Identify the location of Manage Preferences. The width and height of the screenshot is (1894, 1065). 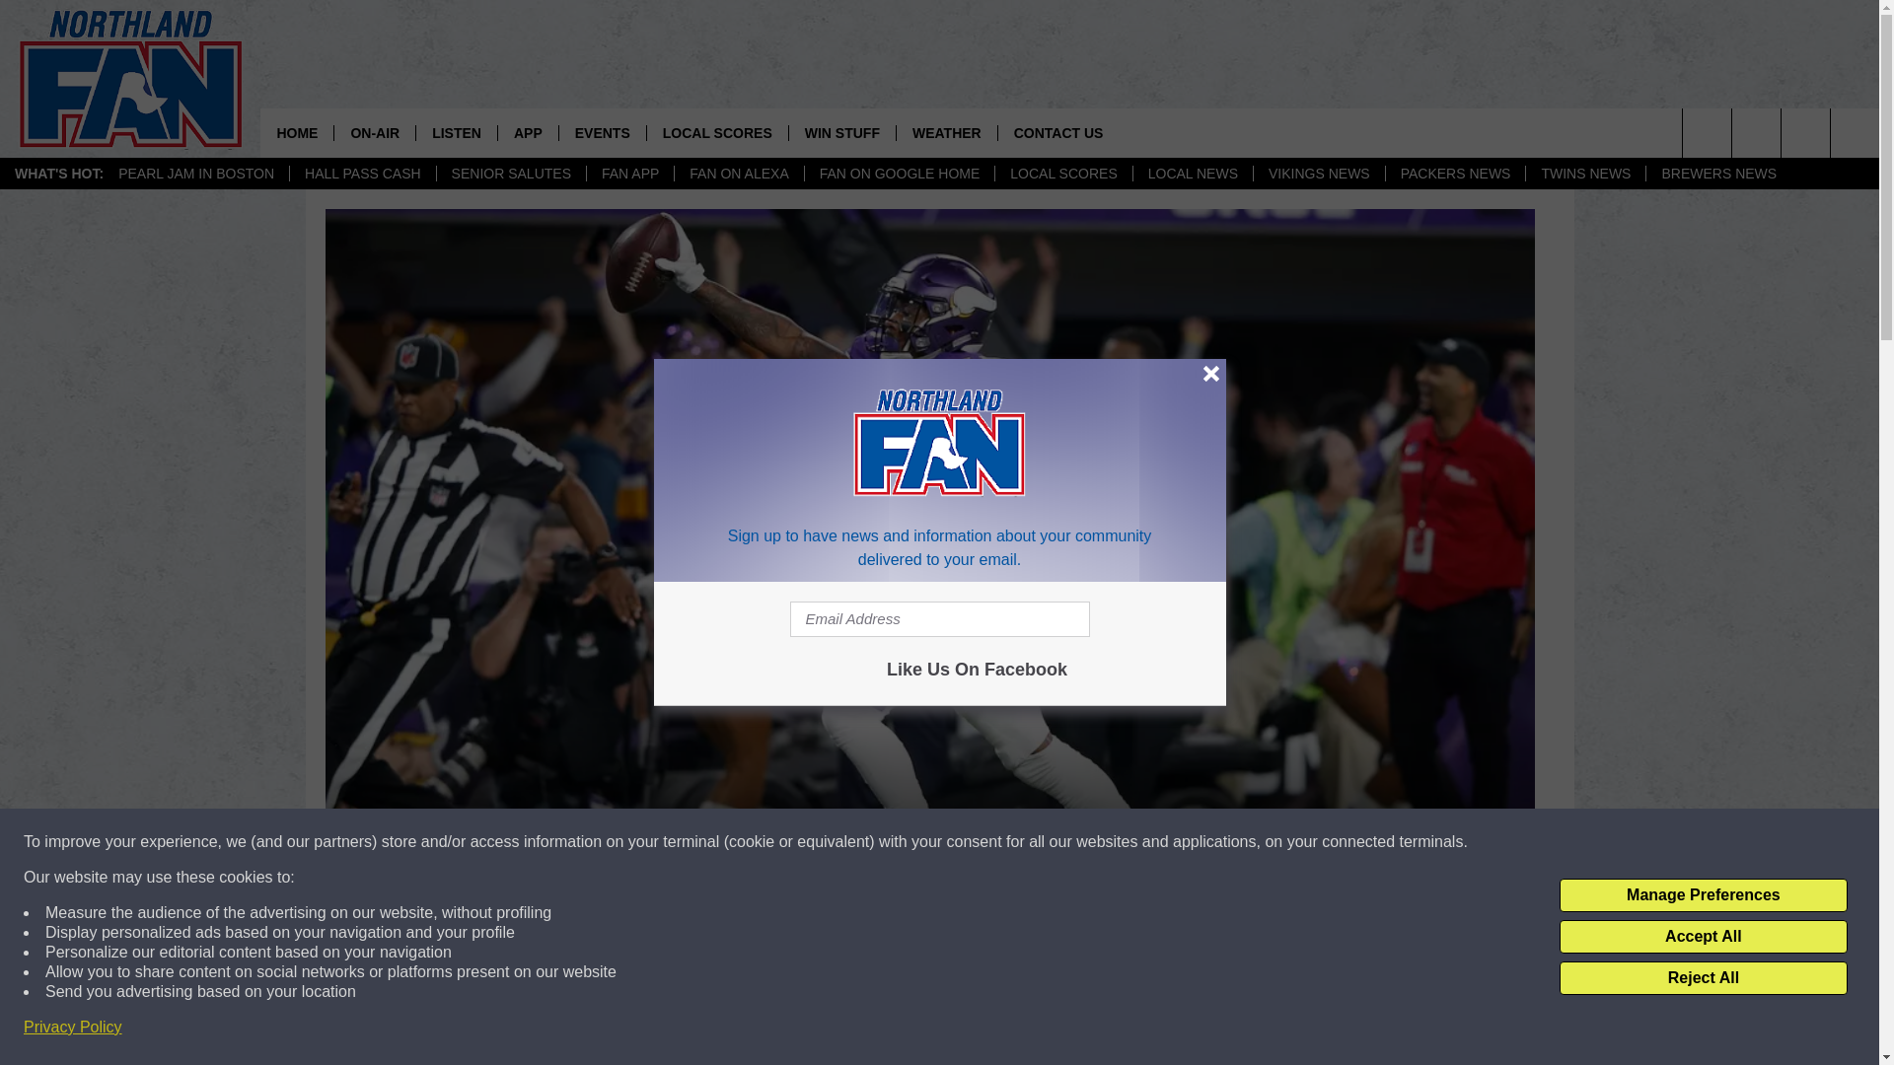
(1703, 895).